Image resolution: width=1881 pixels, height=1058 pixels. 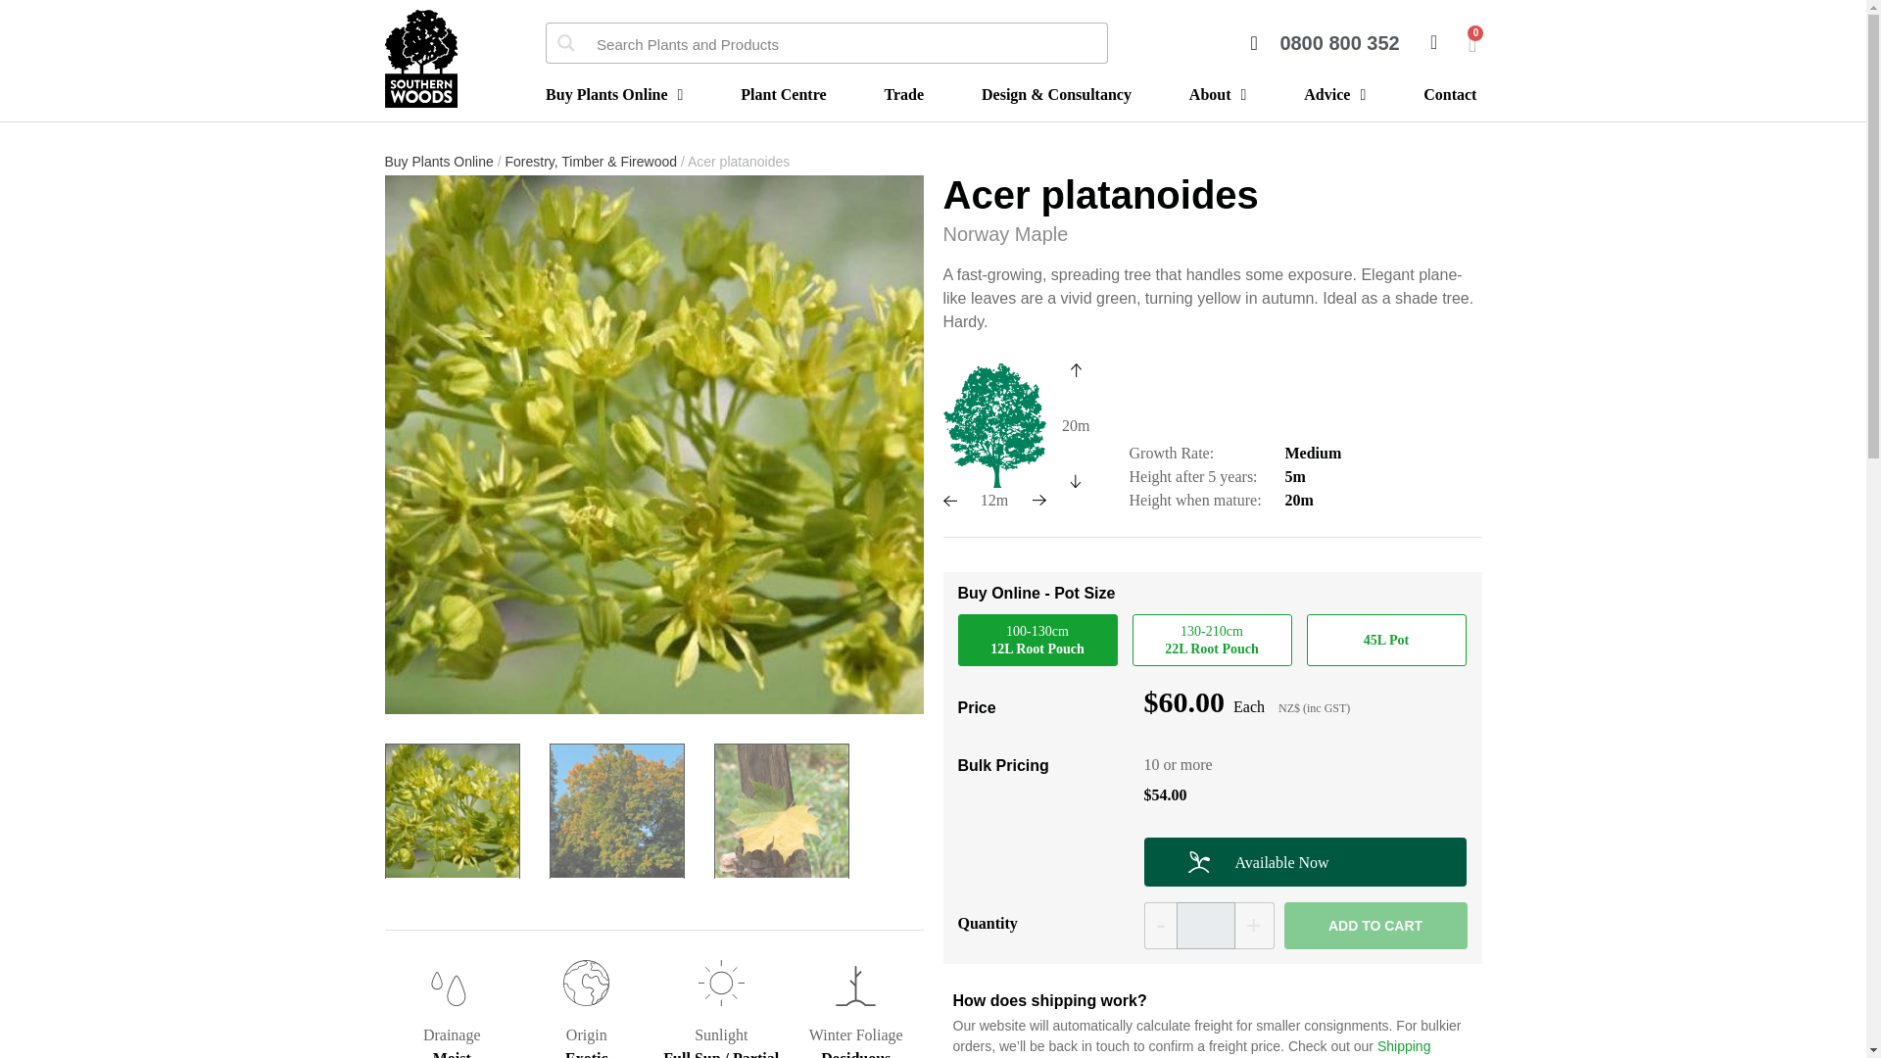 I want to click on 0, so click(x=1472, y=44).